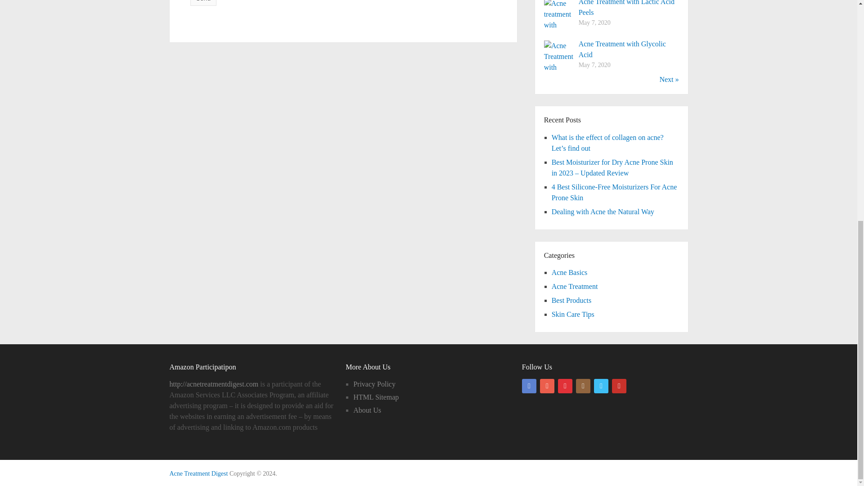 Image resolution: width=864 pixels, height=486 pixels. What do you see at coordinates (622, 49) in the screenshot?
I see `Acne Treatment with Glycolic Acid` at bounding box center [622, 49].